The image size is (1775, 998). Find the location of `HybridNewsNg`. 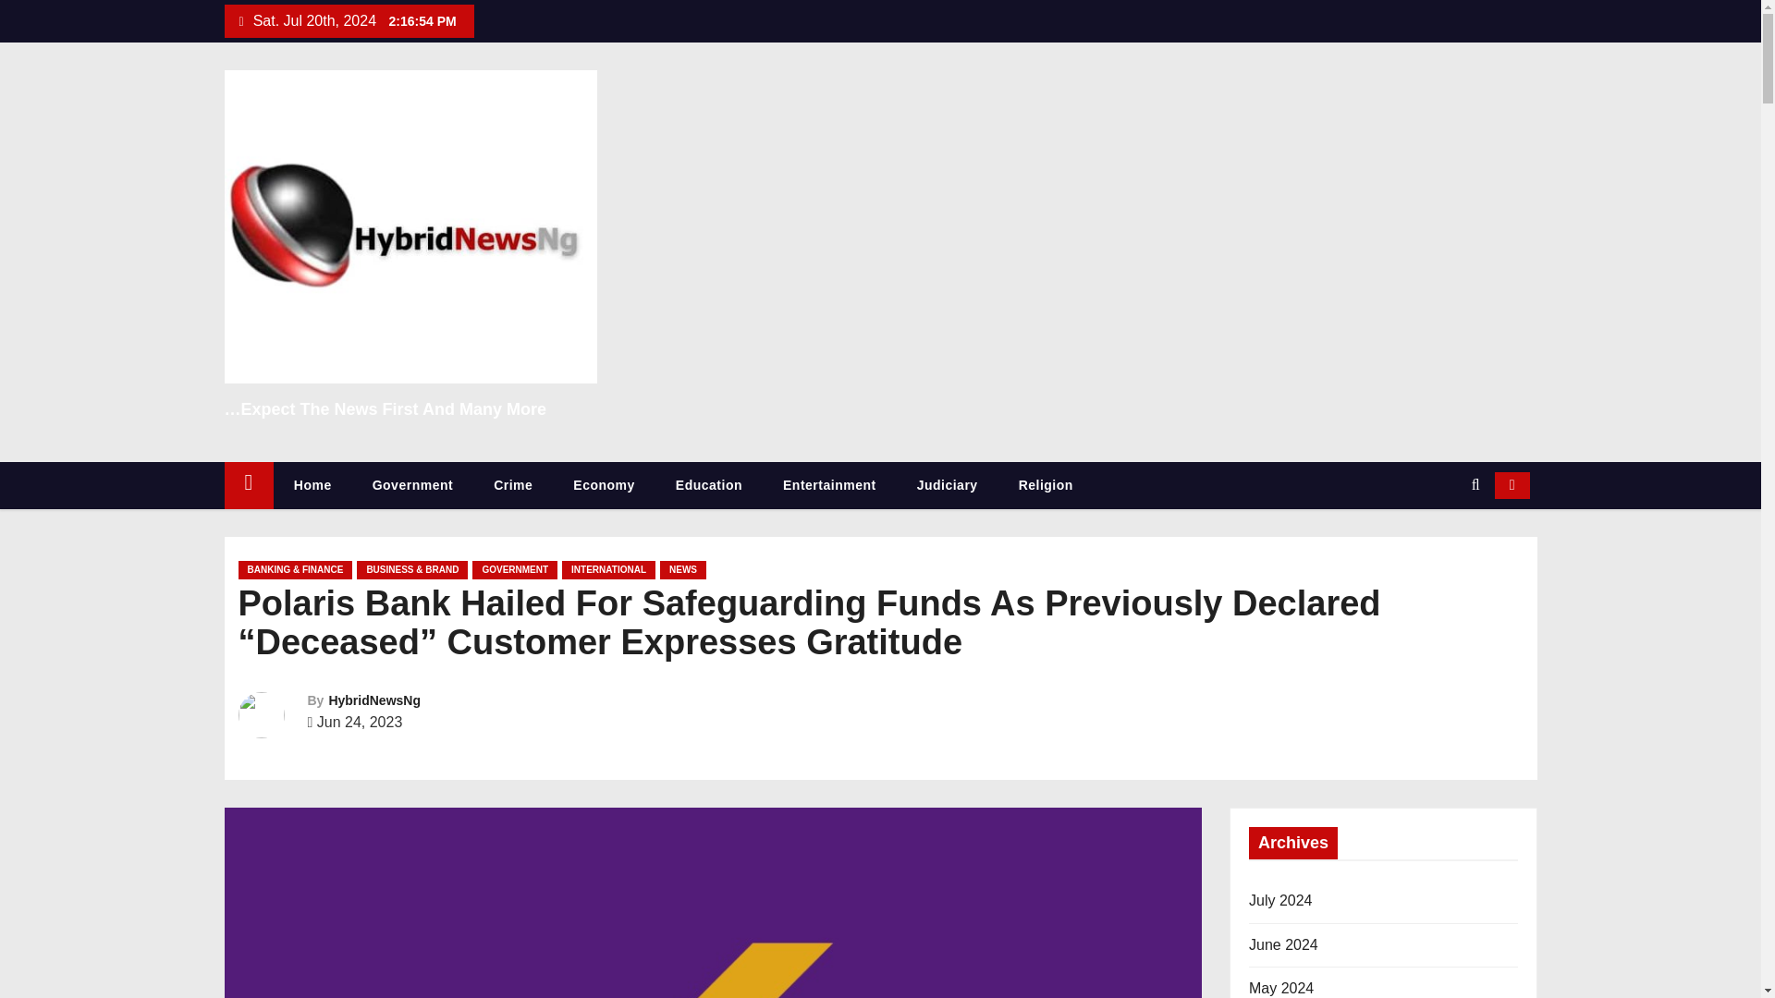

HybridNewsNg is located at coordinates (374, 700).